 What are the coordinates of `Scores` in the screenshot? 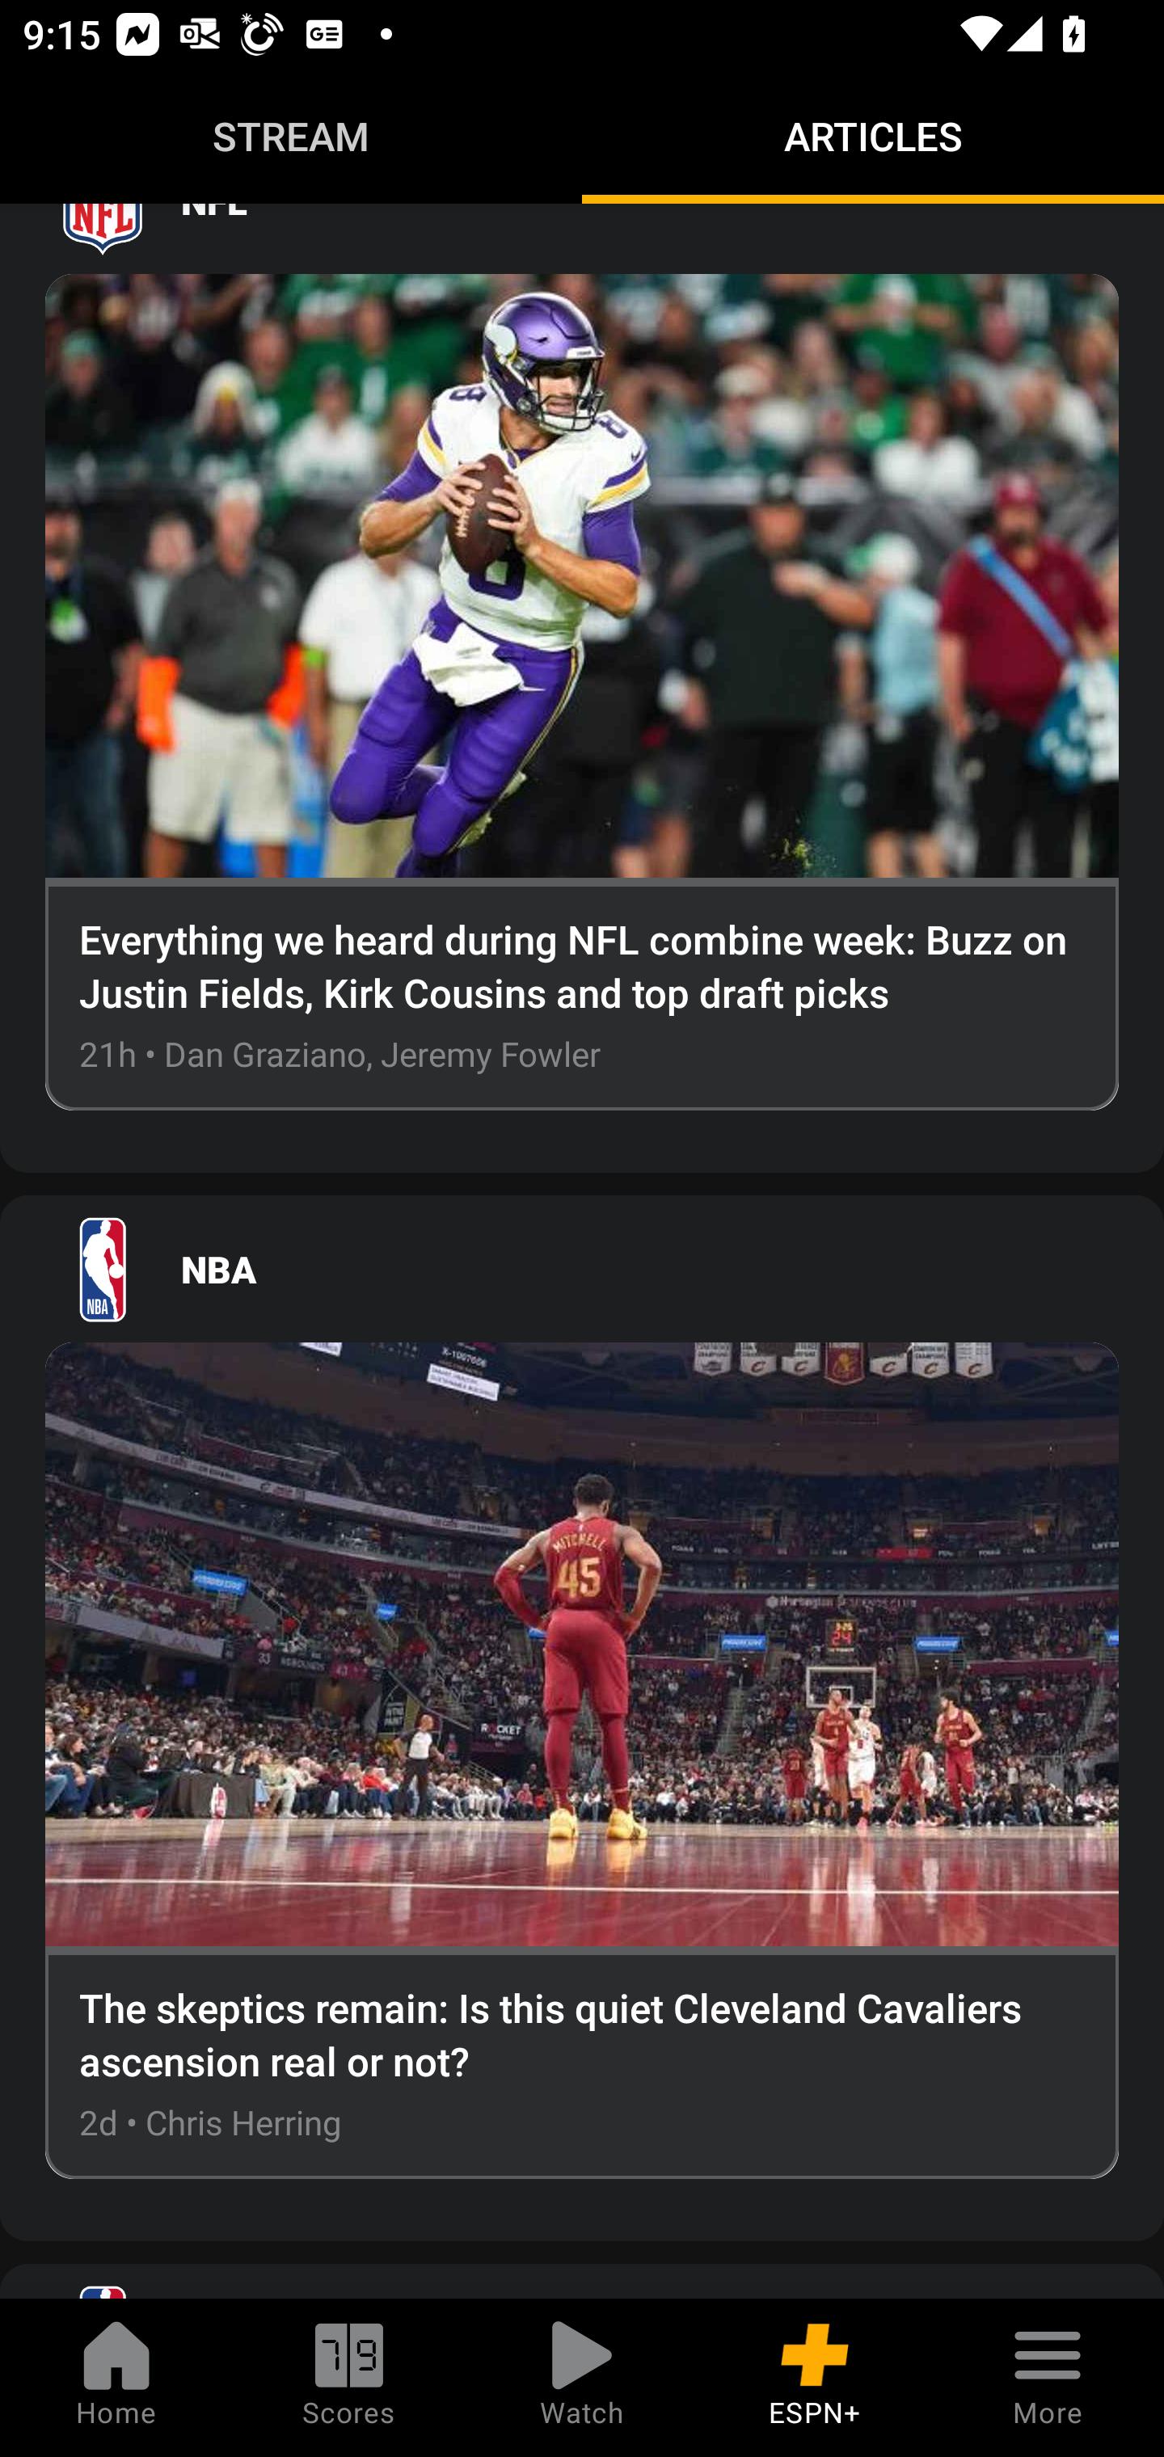 It's located at (349, 2378).